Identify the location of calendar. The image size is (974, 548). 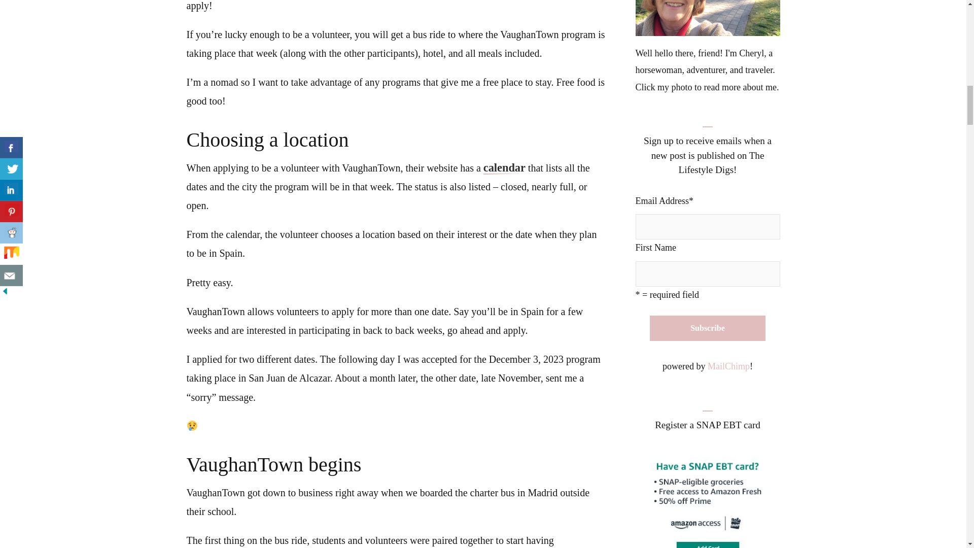
(504, 168).